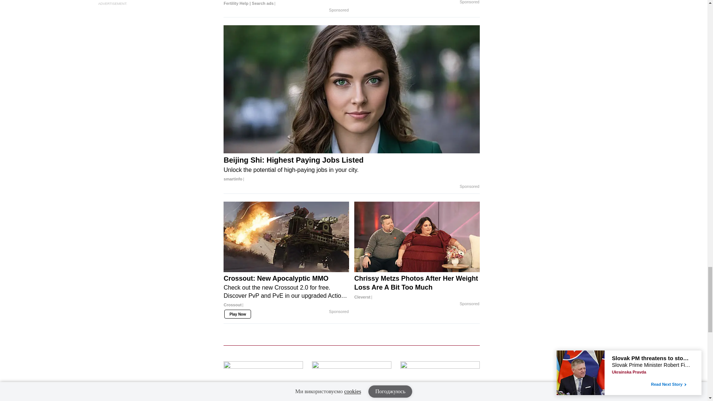  What do you see at coordinates (352, 169) in the screenshot?
I see `Beijing Shi: Highest Paying Jobs Listed` at bounding box center [352, 169].